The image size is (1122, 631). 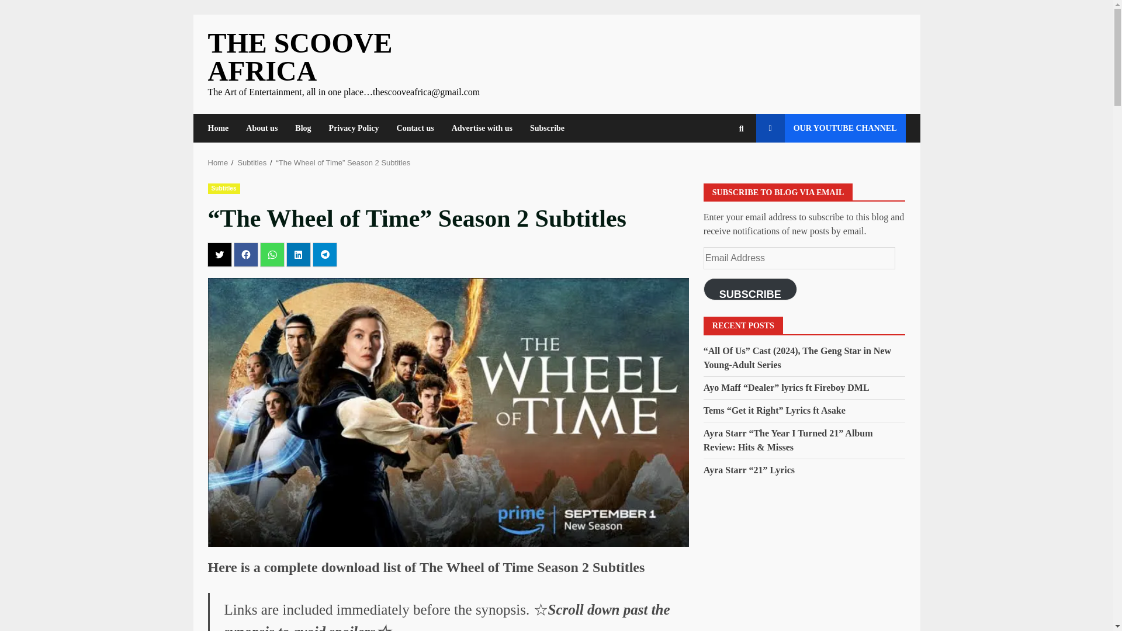 I want to click on Search, so click(x=720, y=168).